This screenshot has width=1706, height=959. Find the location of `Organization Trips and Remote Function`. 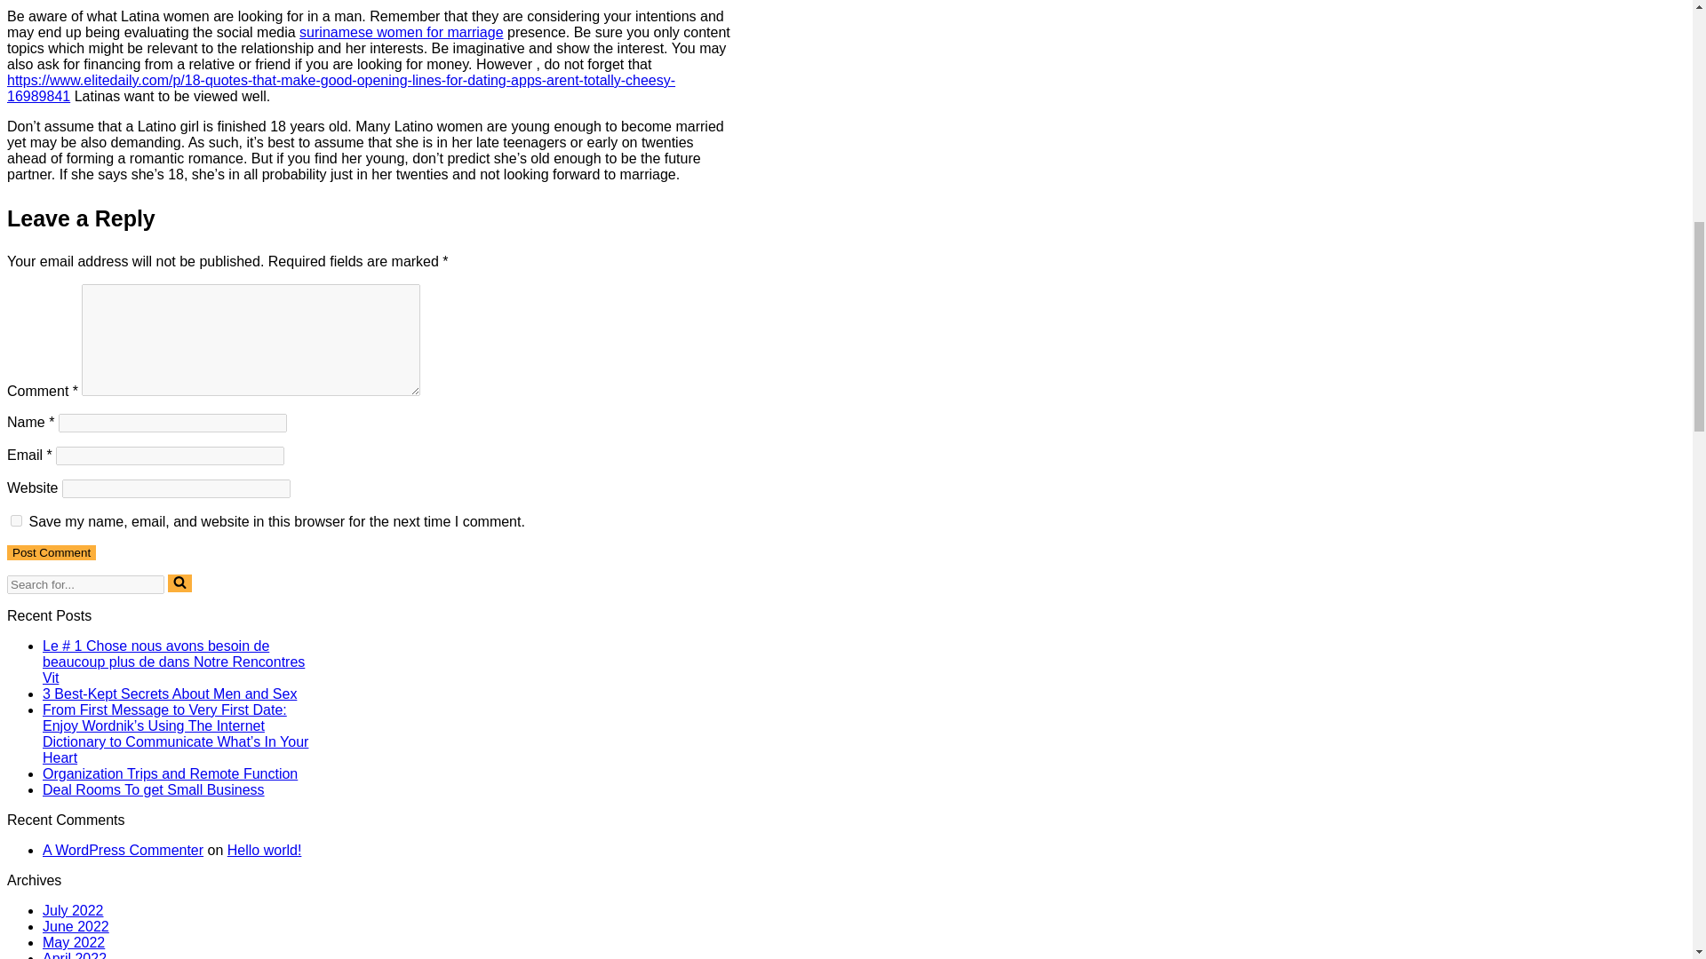

Organization Trips and Remote Function is located at coordinates (170, 773).